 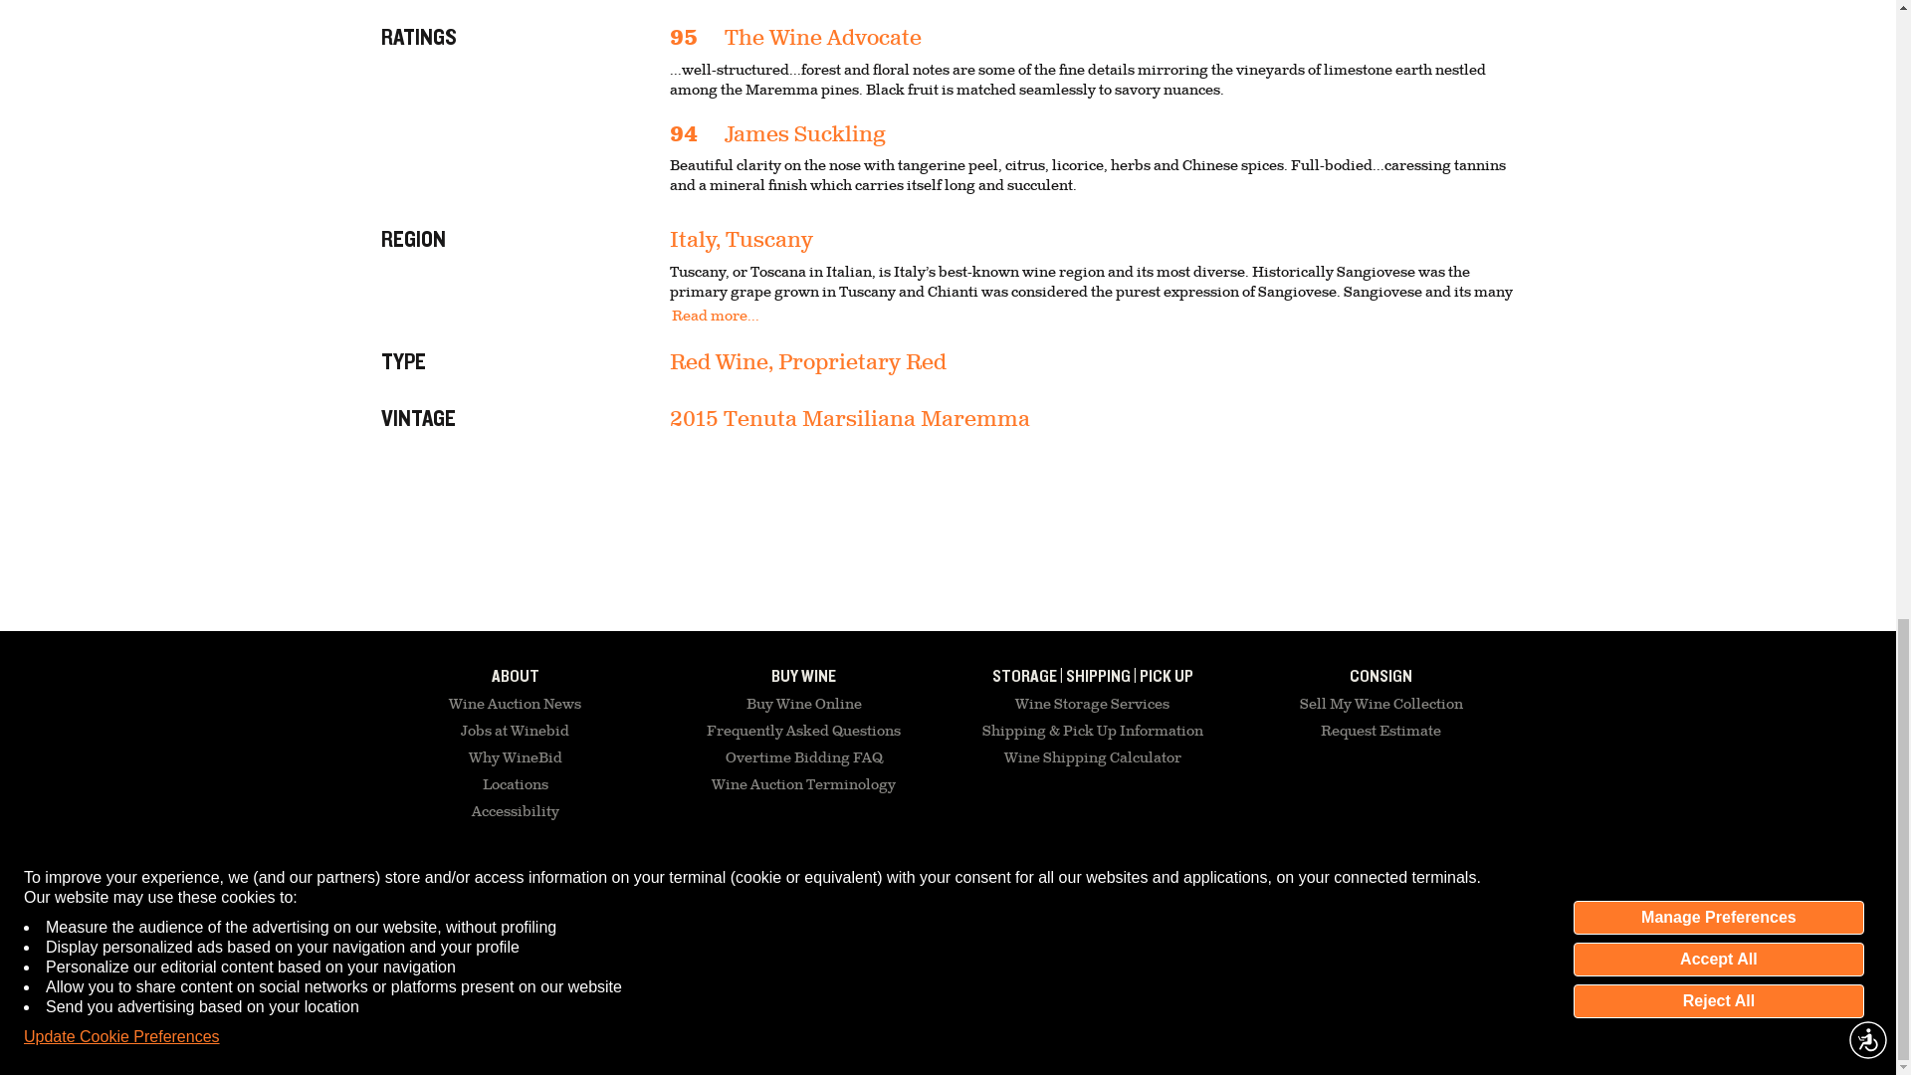 What do you see at coordinates (1179, 903) in the screenshot?
I see `Download on the App Store` at bounding box center [1179, 903].